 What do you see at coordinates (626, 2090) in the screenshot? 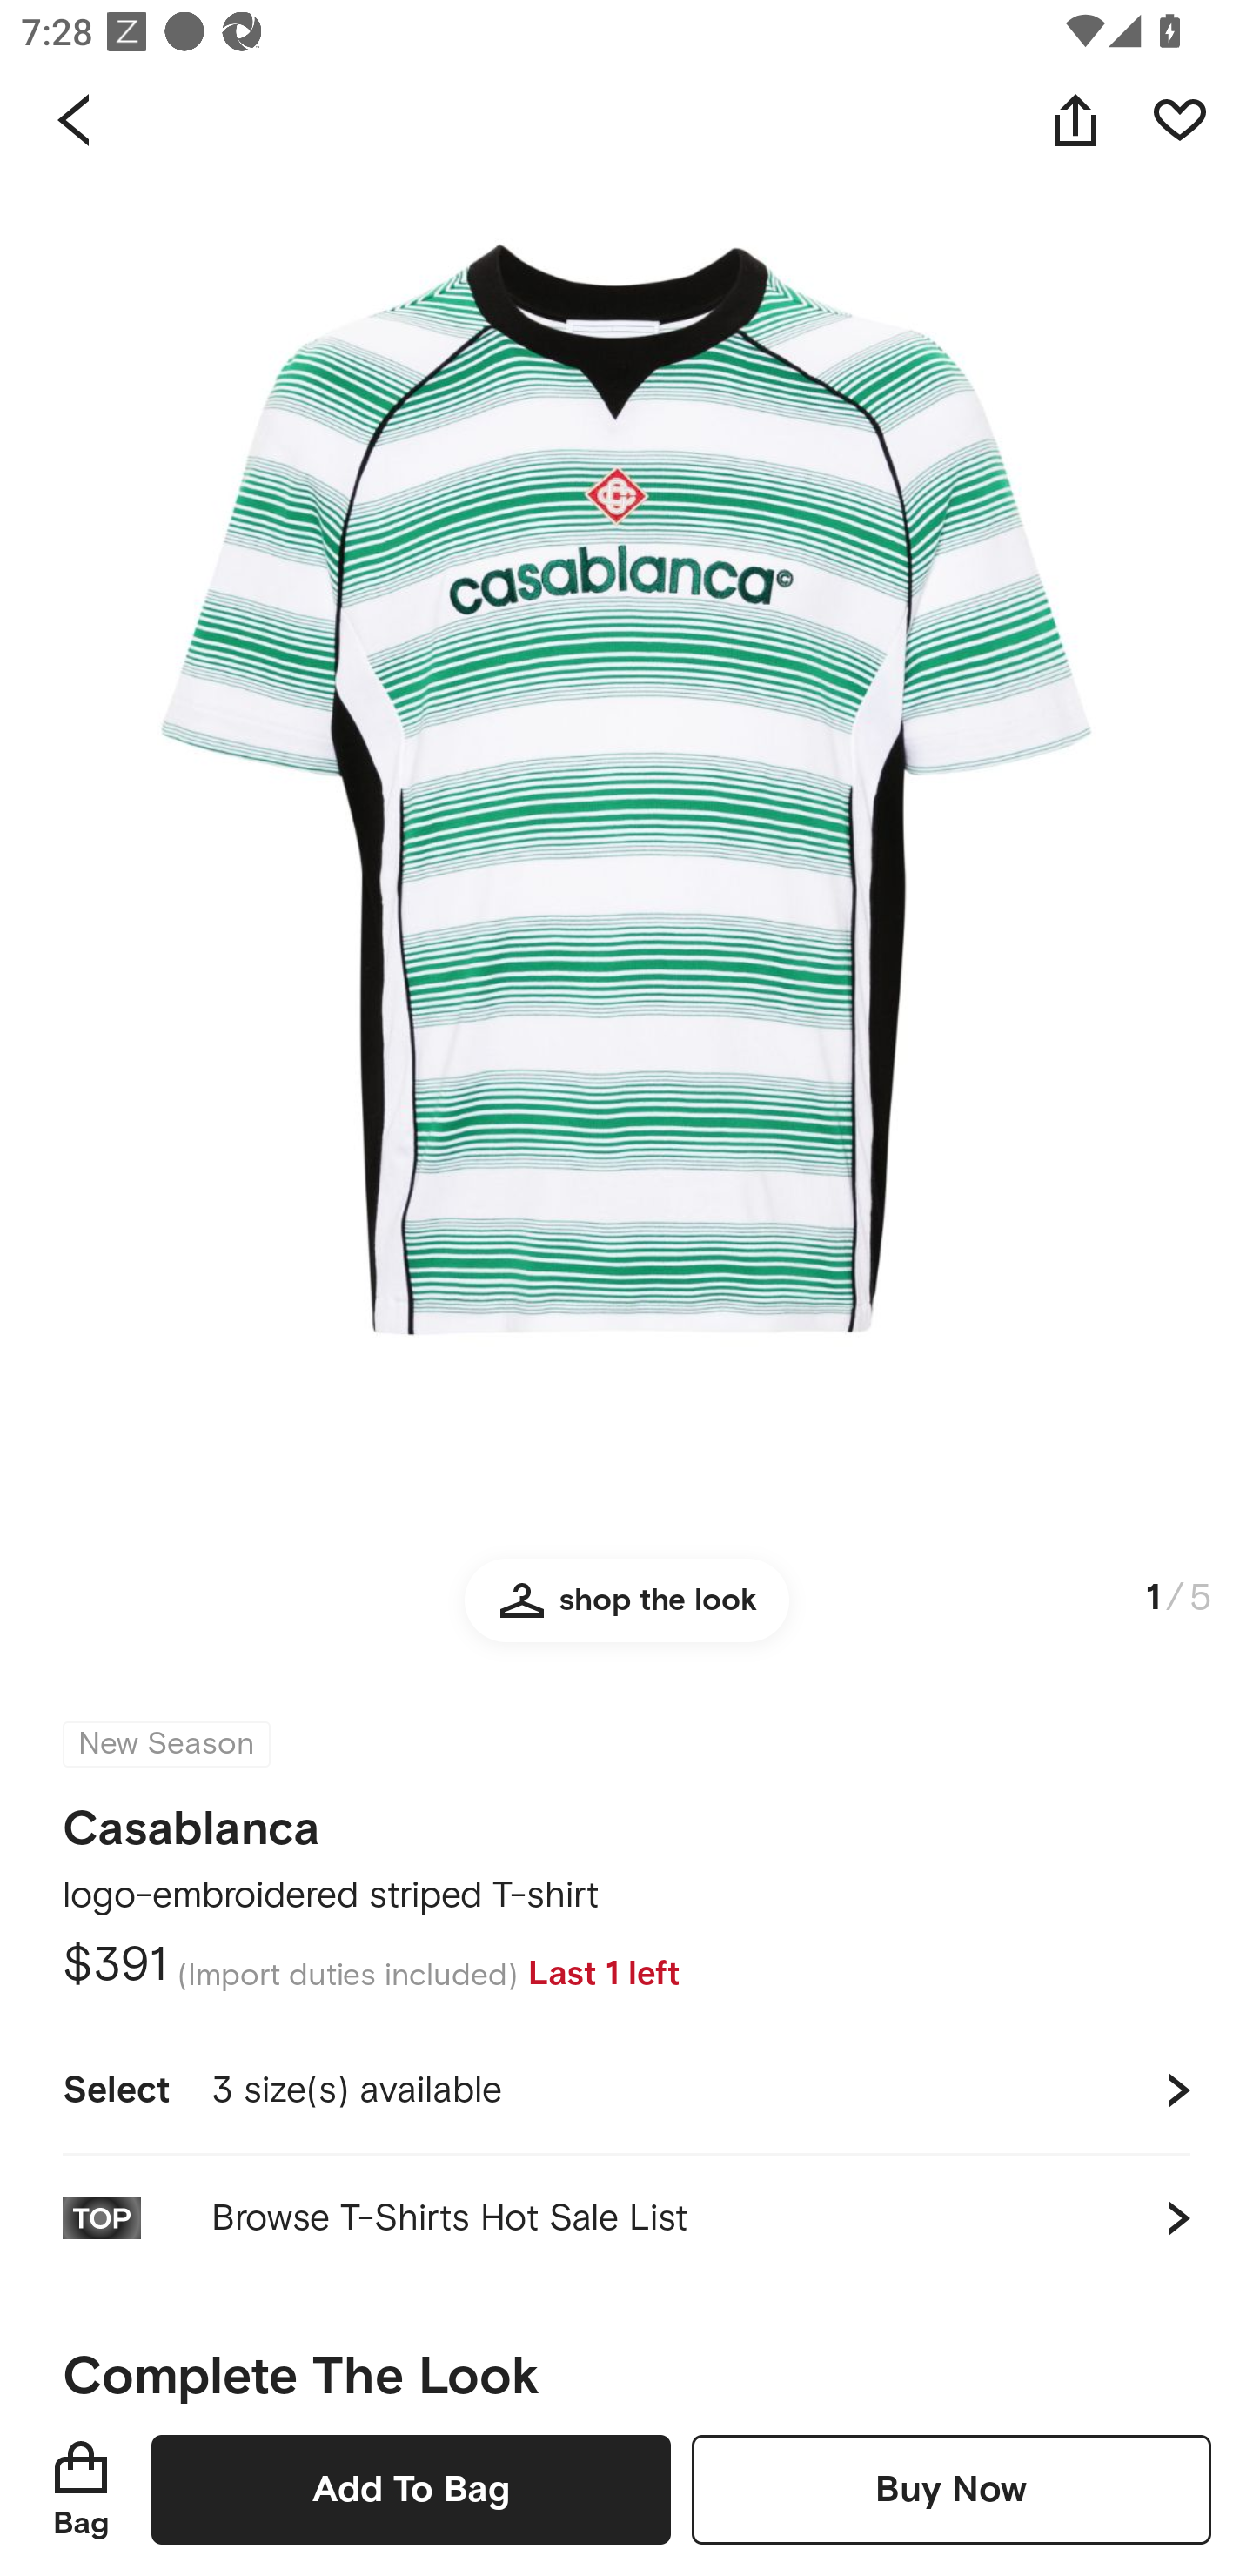
I see `Select 3 size(s) available` at bounding box center [626, 2090].